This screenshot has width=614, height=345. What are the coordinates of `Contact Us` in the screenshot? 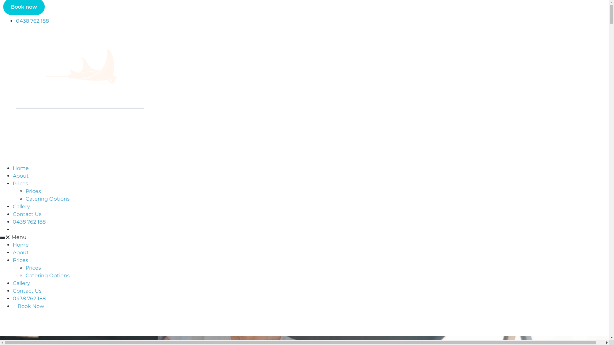 It's located at (27, 291).